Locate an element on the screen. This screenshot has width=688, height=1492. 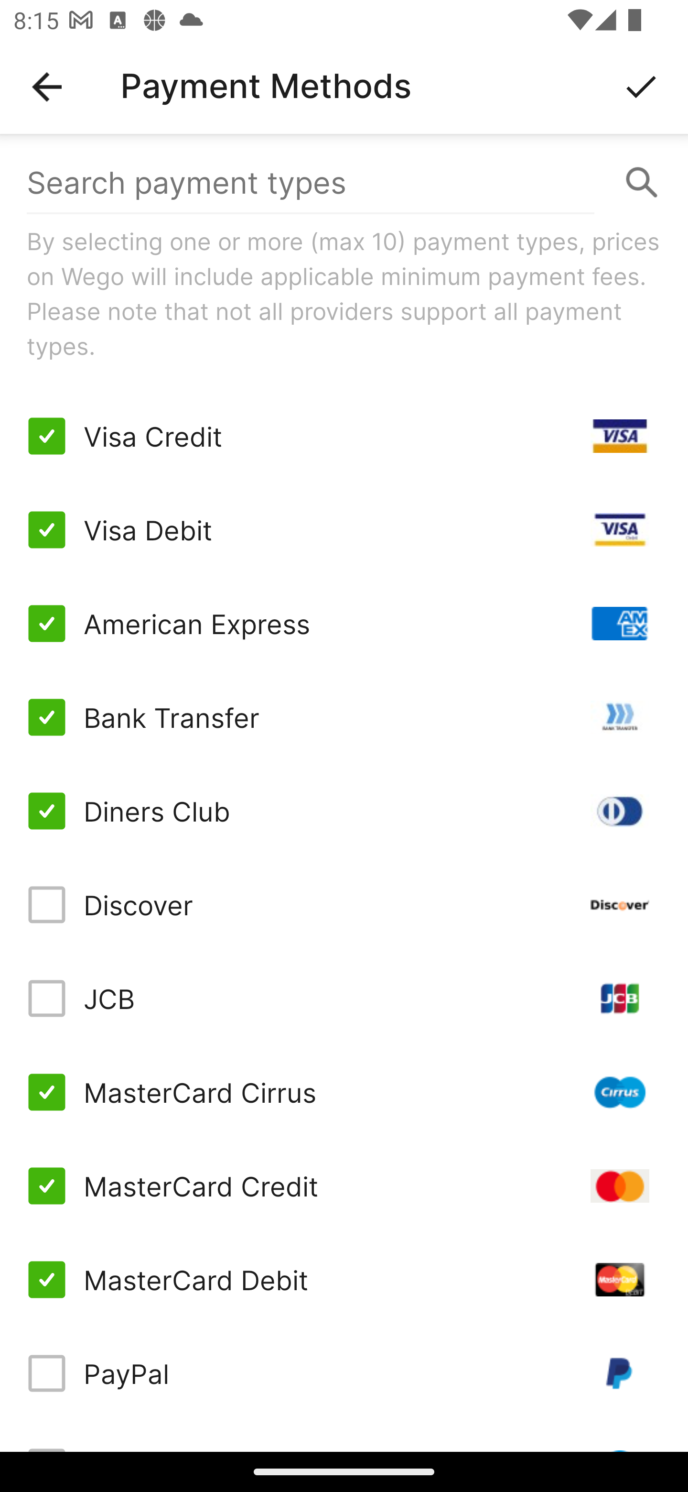
Visa Credit is located at coordinates (344, 436).